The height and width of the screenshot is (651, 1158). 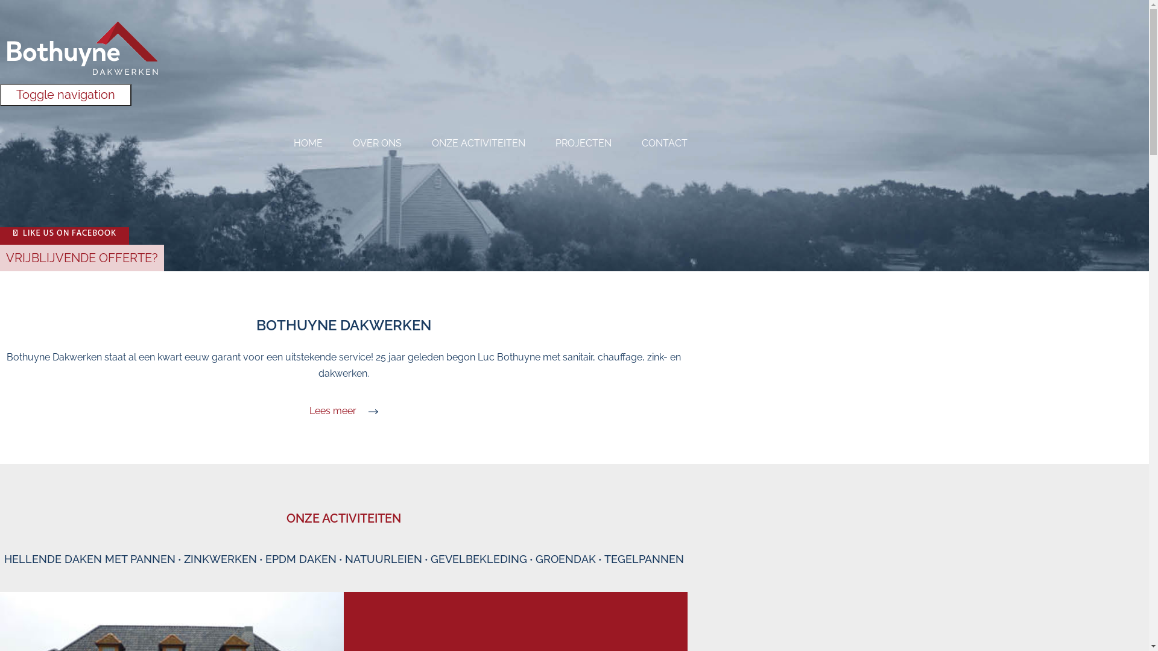 I want to click on Toggle navigation, so click(x=66, y=95).